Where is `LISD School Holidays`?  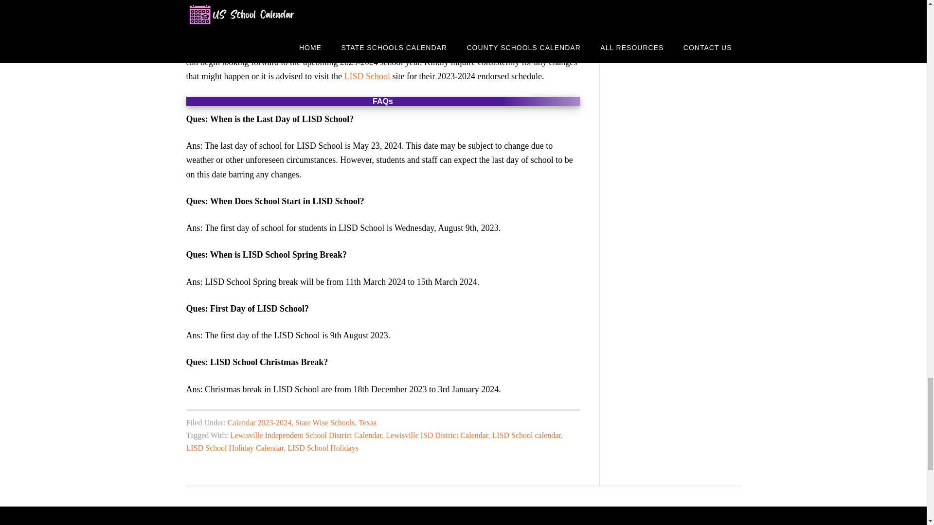 LISD School Holidays is located at coordinates (323, 447).